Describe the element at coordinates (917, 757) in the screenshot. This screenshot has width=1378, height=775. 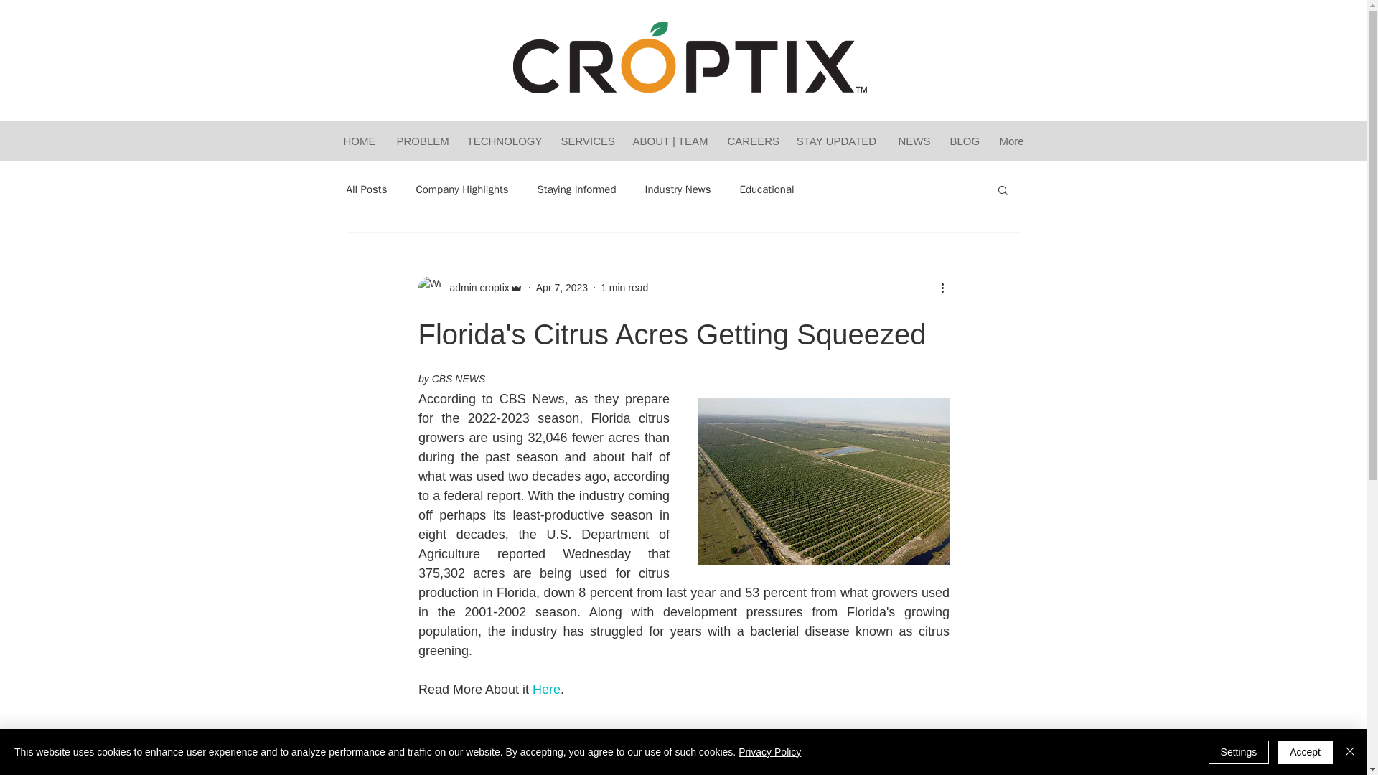
I see `Industry News` at that location.